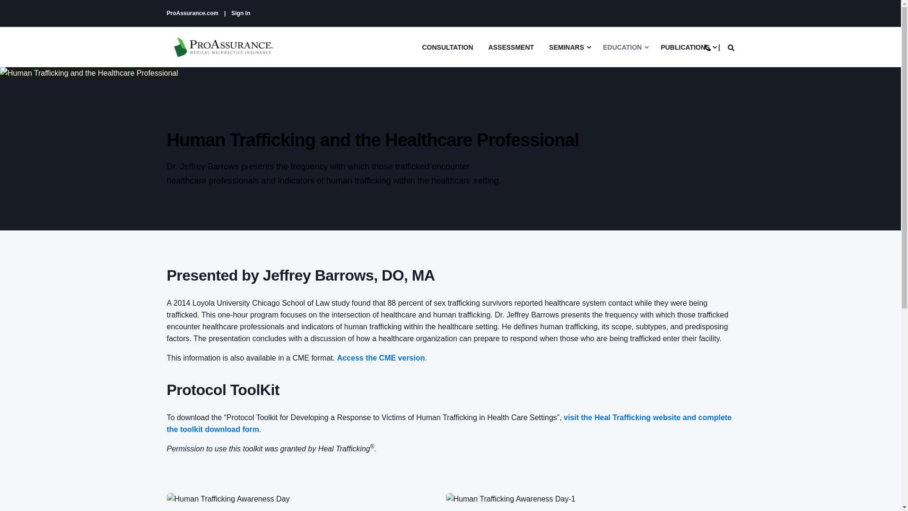  What do you see at coordinates (511, 46) in the screenshot?
I see `ASSESSMENT` at bounding box center [511, 46].